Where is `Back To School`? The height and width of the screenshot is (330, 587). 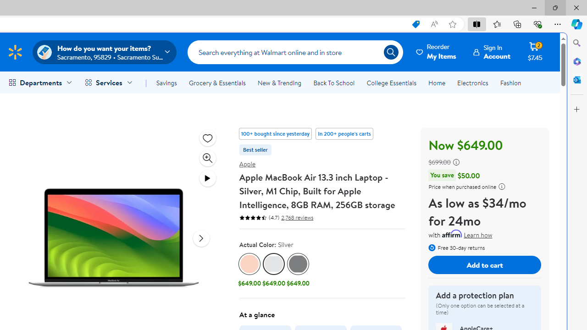
Back To School is located at coordinates (334, 82).